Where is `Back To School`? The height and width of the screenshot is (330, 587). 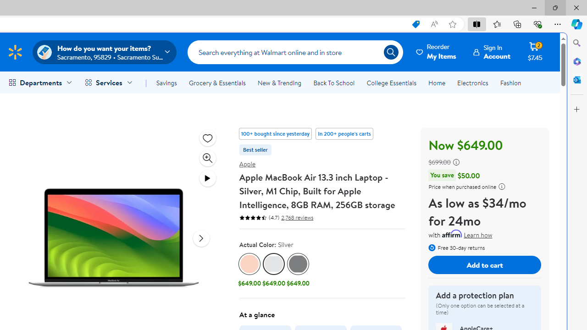
Back To School is located at coordinates (334, 82).